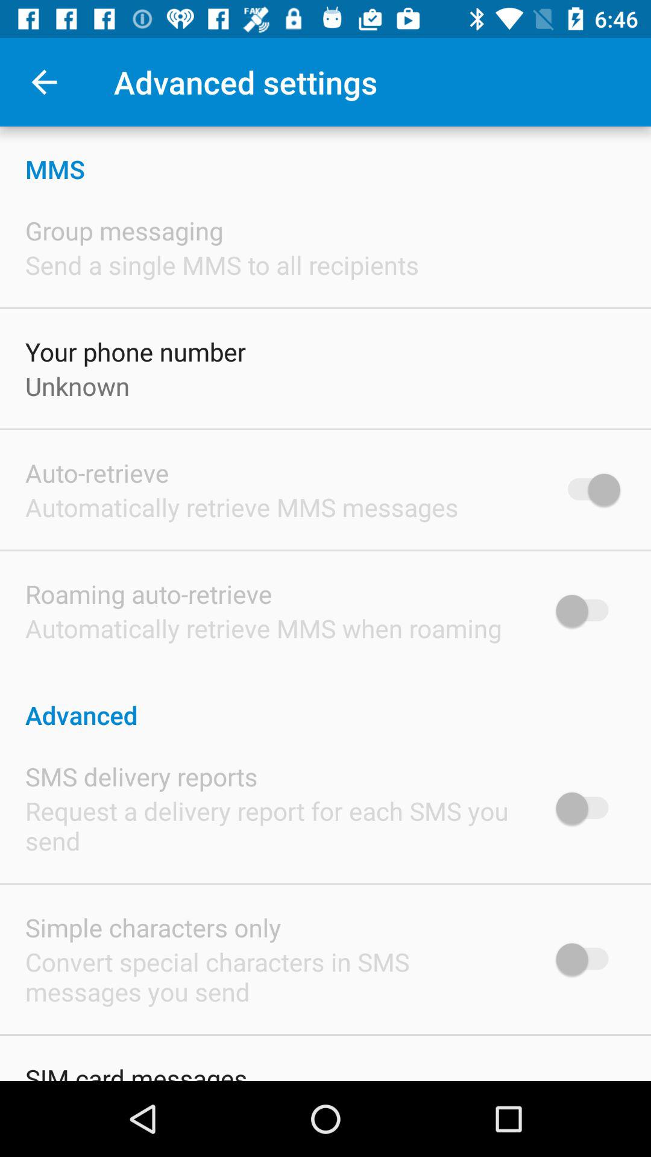  What do you see at coordinates (275, 826) in the screenshot?
I see `flip until the request a delivery` at bounding box center [275, 826].